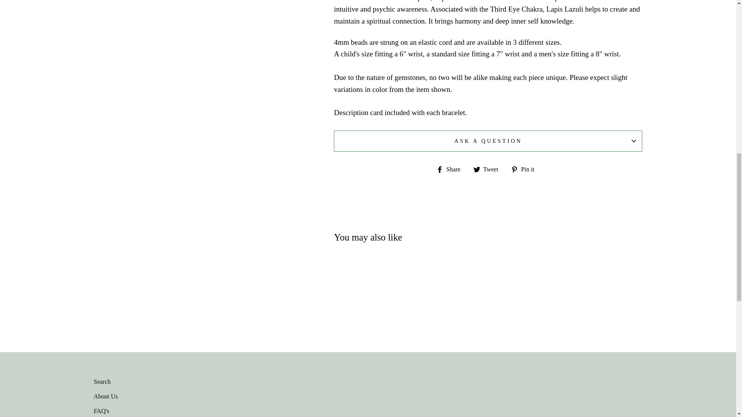 Image resolution: width=742 pixels, height=417 pixels. What do you see at coordinates (488, 169) in the screenshot?
I see `Tweet on Twitter` at bounding box center [488, 169].